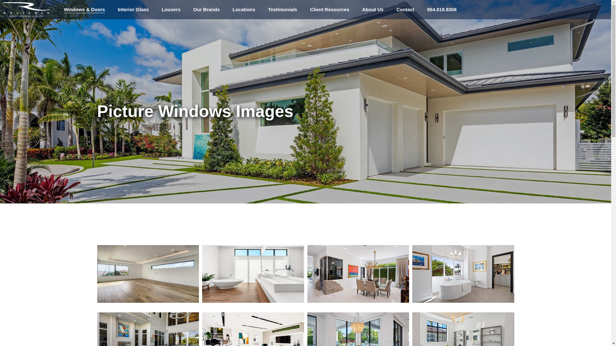 The width and height of the screenshot is (616, 346). What do you see at coordinates (463, 274) in the screenshot?
I see `Picture Windows custom glass in South Florida` at bounding box center [463, 274].